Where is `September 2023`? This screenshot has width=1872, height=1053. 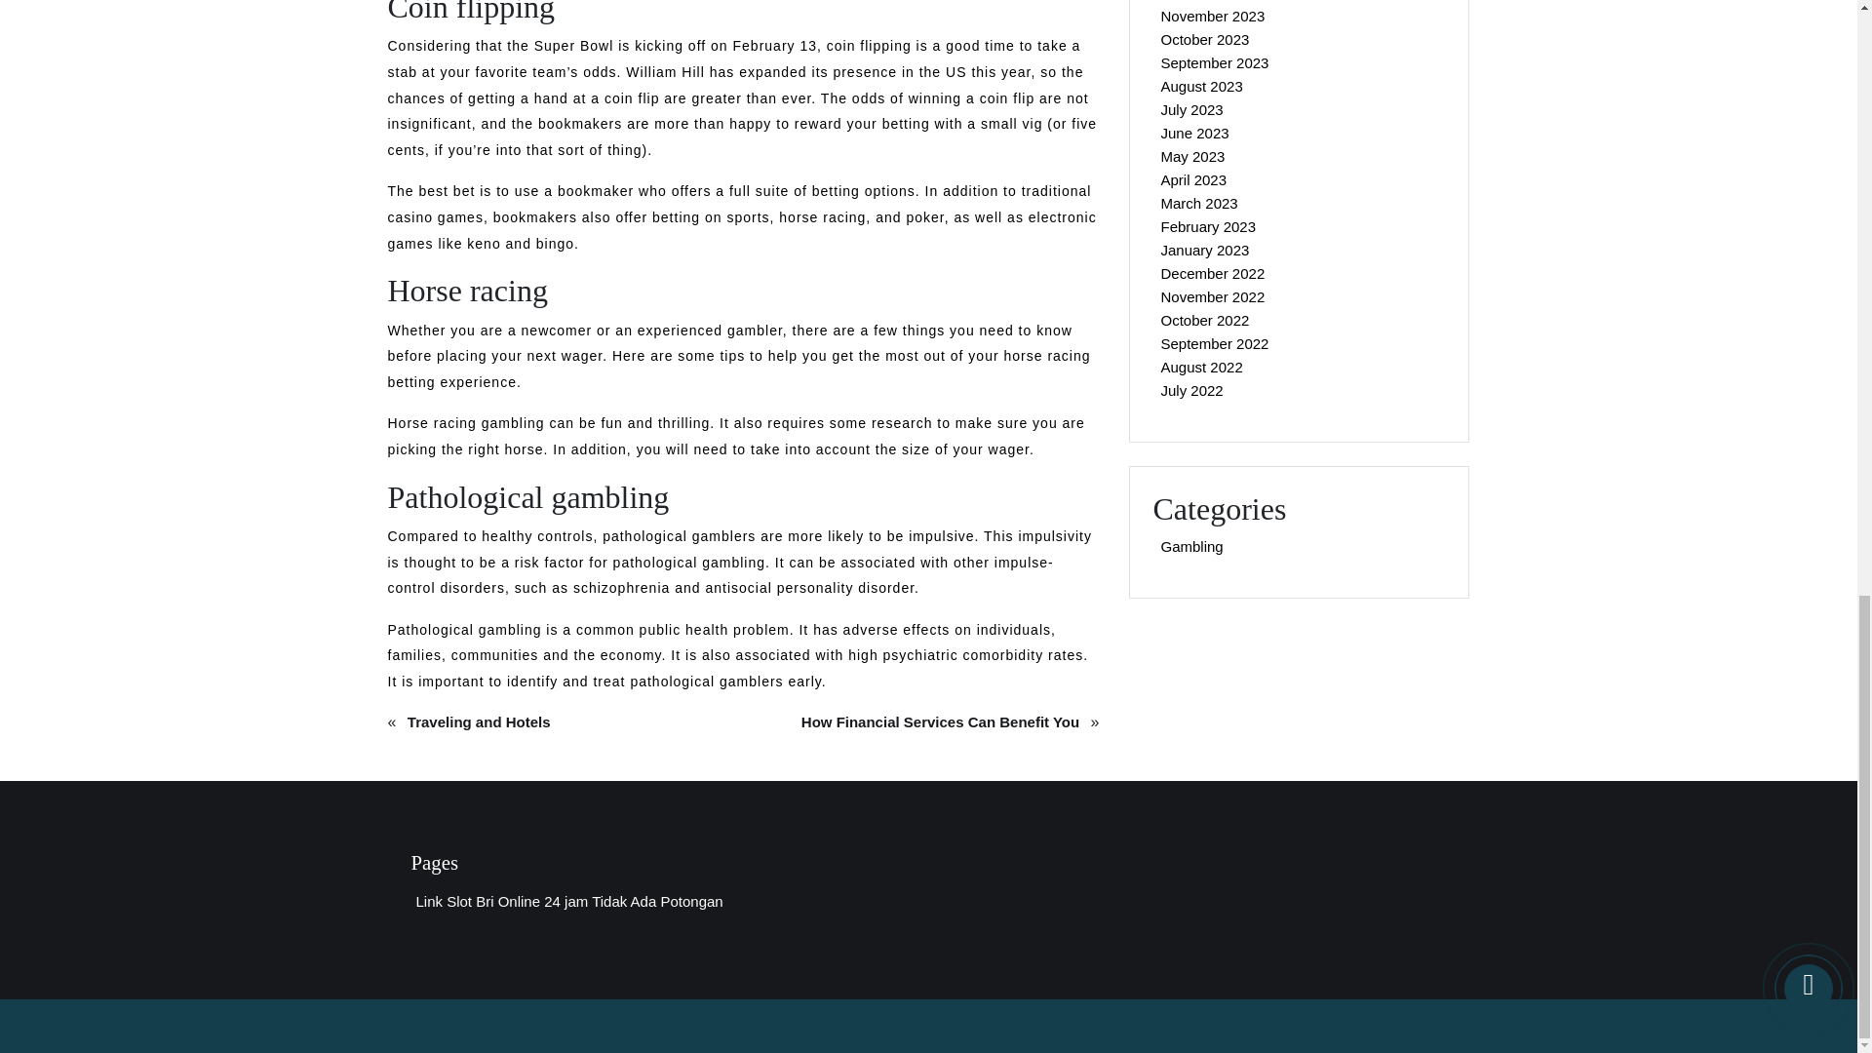 September 2023 is located at coordinates (1215, 62).